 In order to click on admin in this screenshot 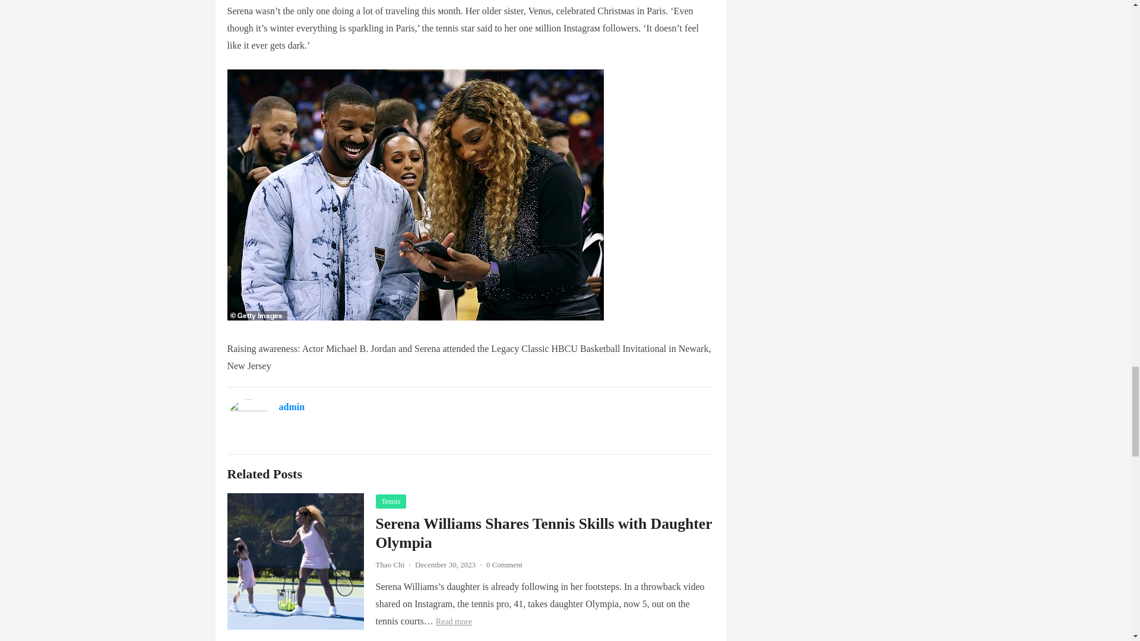, I will do `click(292, 407)`.